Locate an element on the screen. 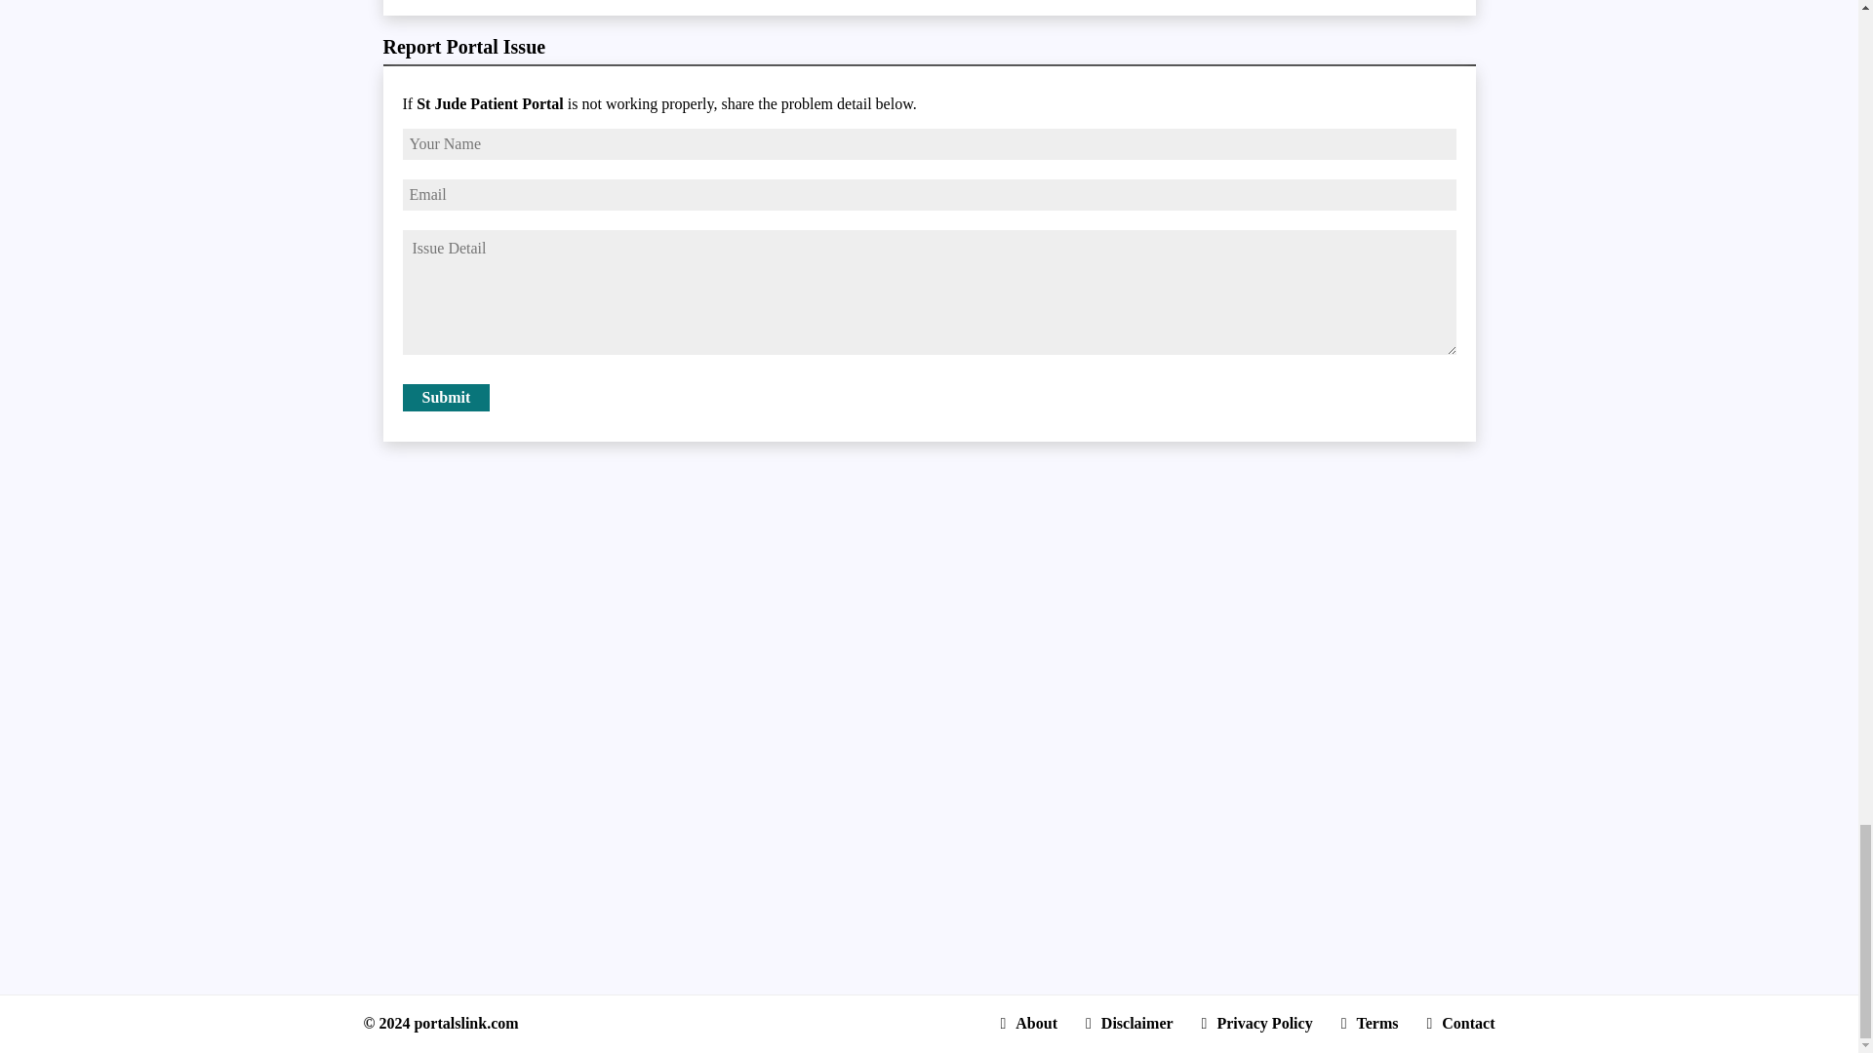 This screenshot has height=1053, width=1873. Terms is located at coordinates (1370, 1024).